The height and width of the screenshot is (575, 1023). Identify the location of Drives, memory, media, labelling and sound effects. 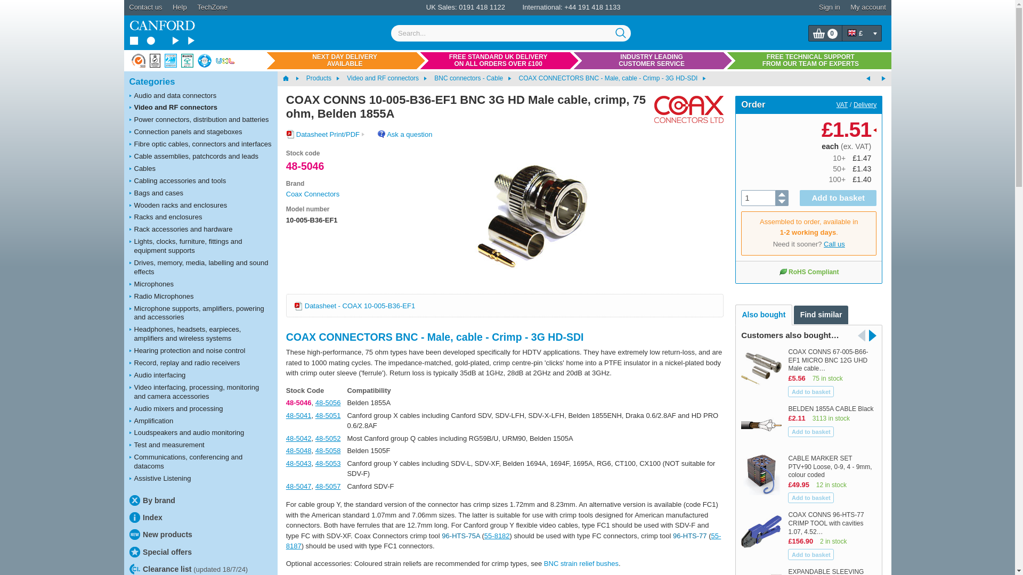
(200, 267).